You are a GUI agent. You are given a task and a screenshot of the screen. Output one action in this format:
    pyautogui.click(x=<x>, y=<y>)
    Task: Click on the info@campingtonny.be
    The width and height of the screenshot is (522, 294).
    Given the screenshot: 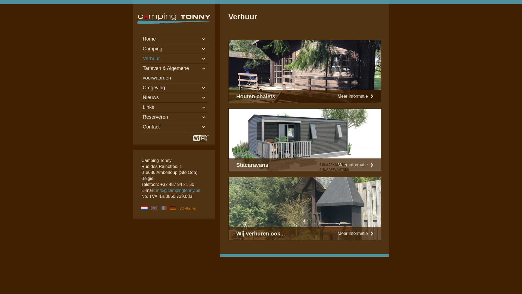 What is the action you would take?
    pyautogui.click(x=178, y=191)
    